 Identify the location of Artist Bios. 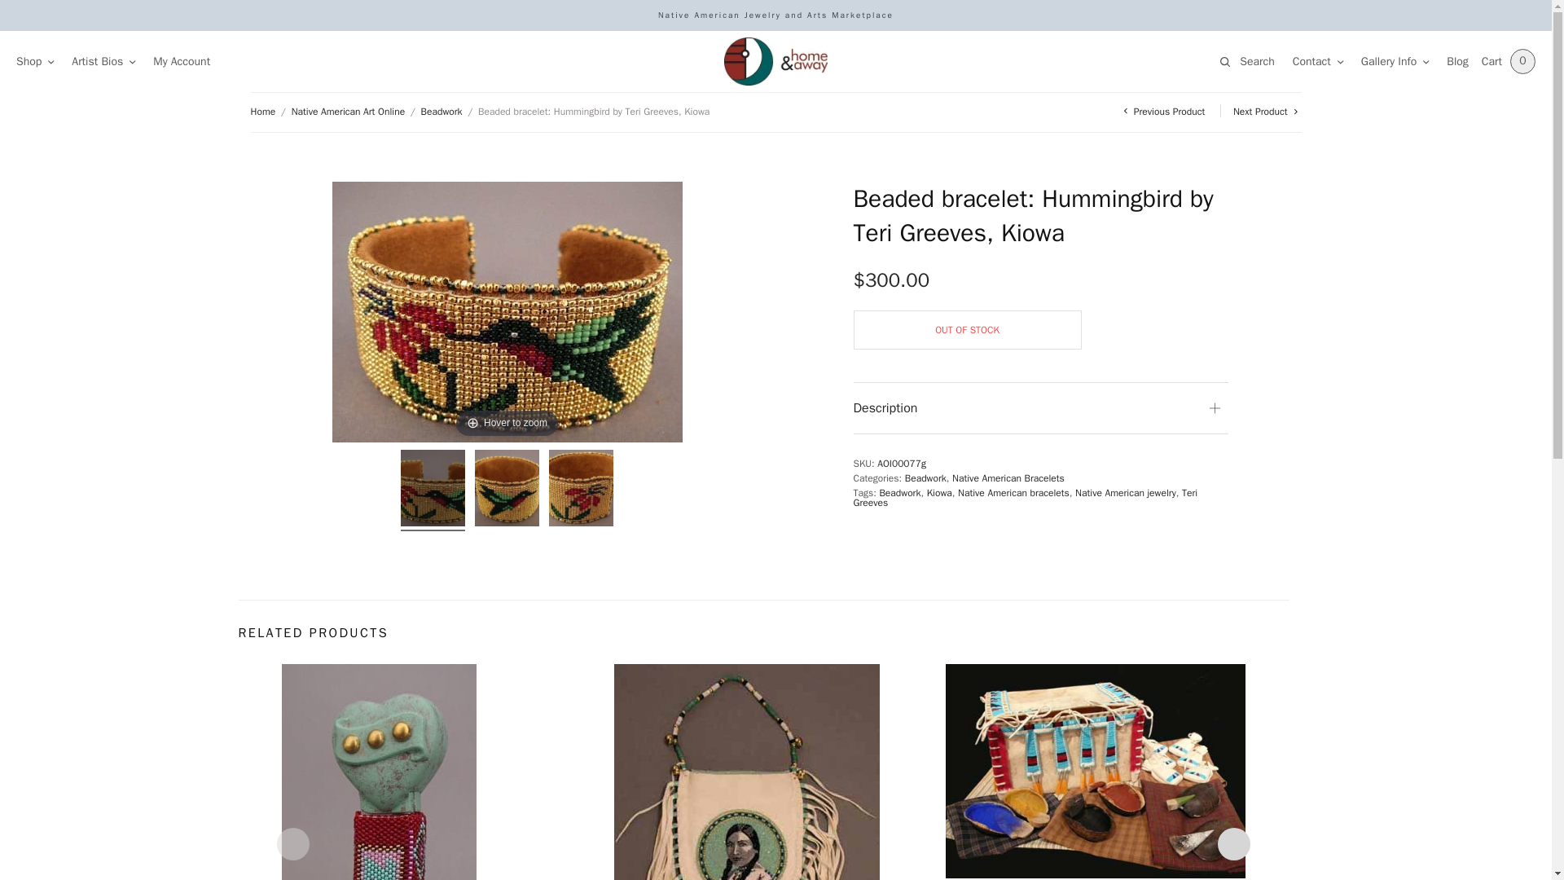
(103, 61).